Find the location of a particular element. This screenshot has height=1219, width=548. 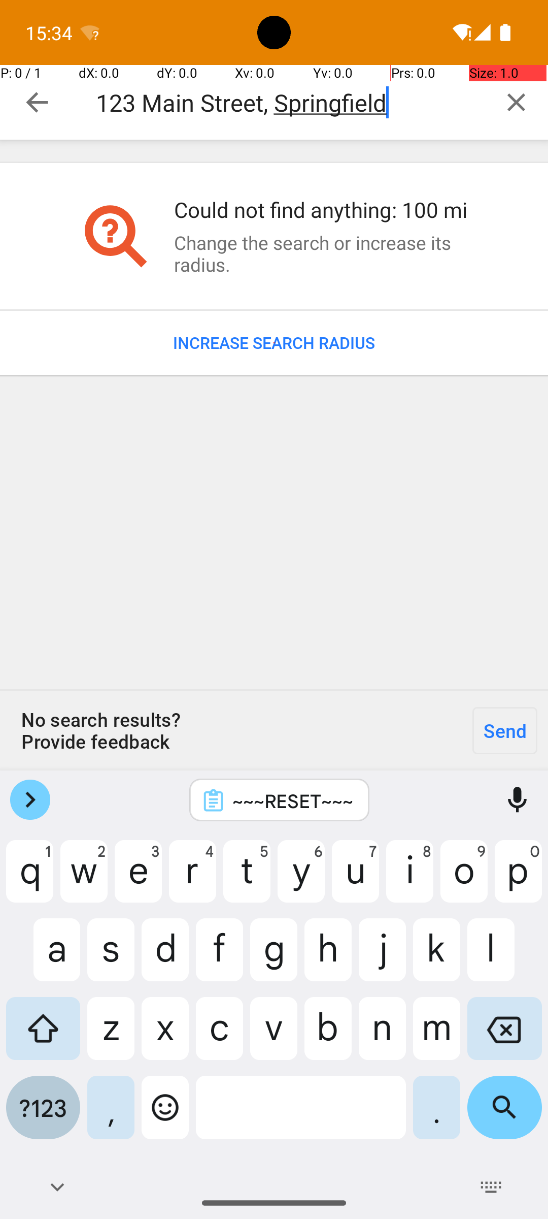

123 Main Street, Springfield is located at coordinates (290, 103).